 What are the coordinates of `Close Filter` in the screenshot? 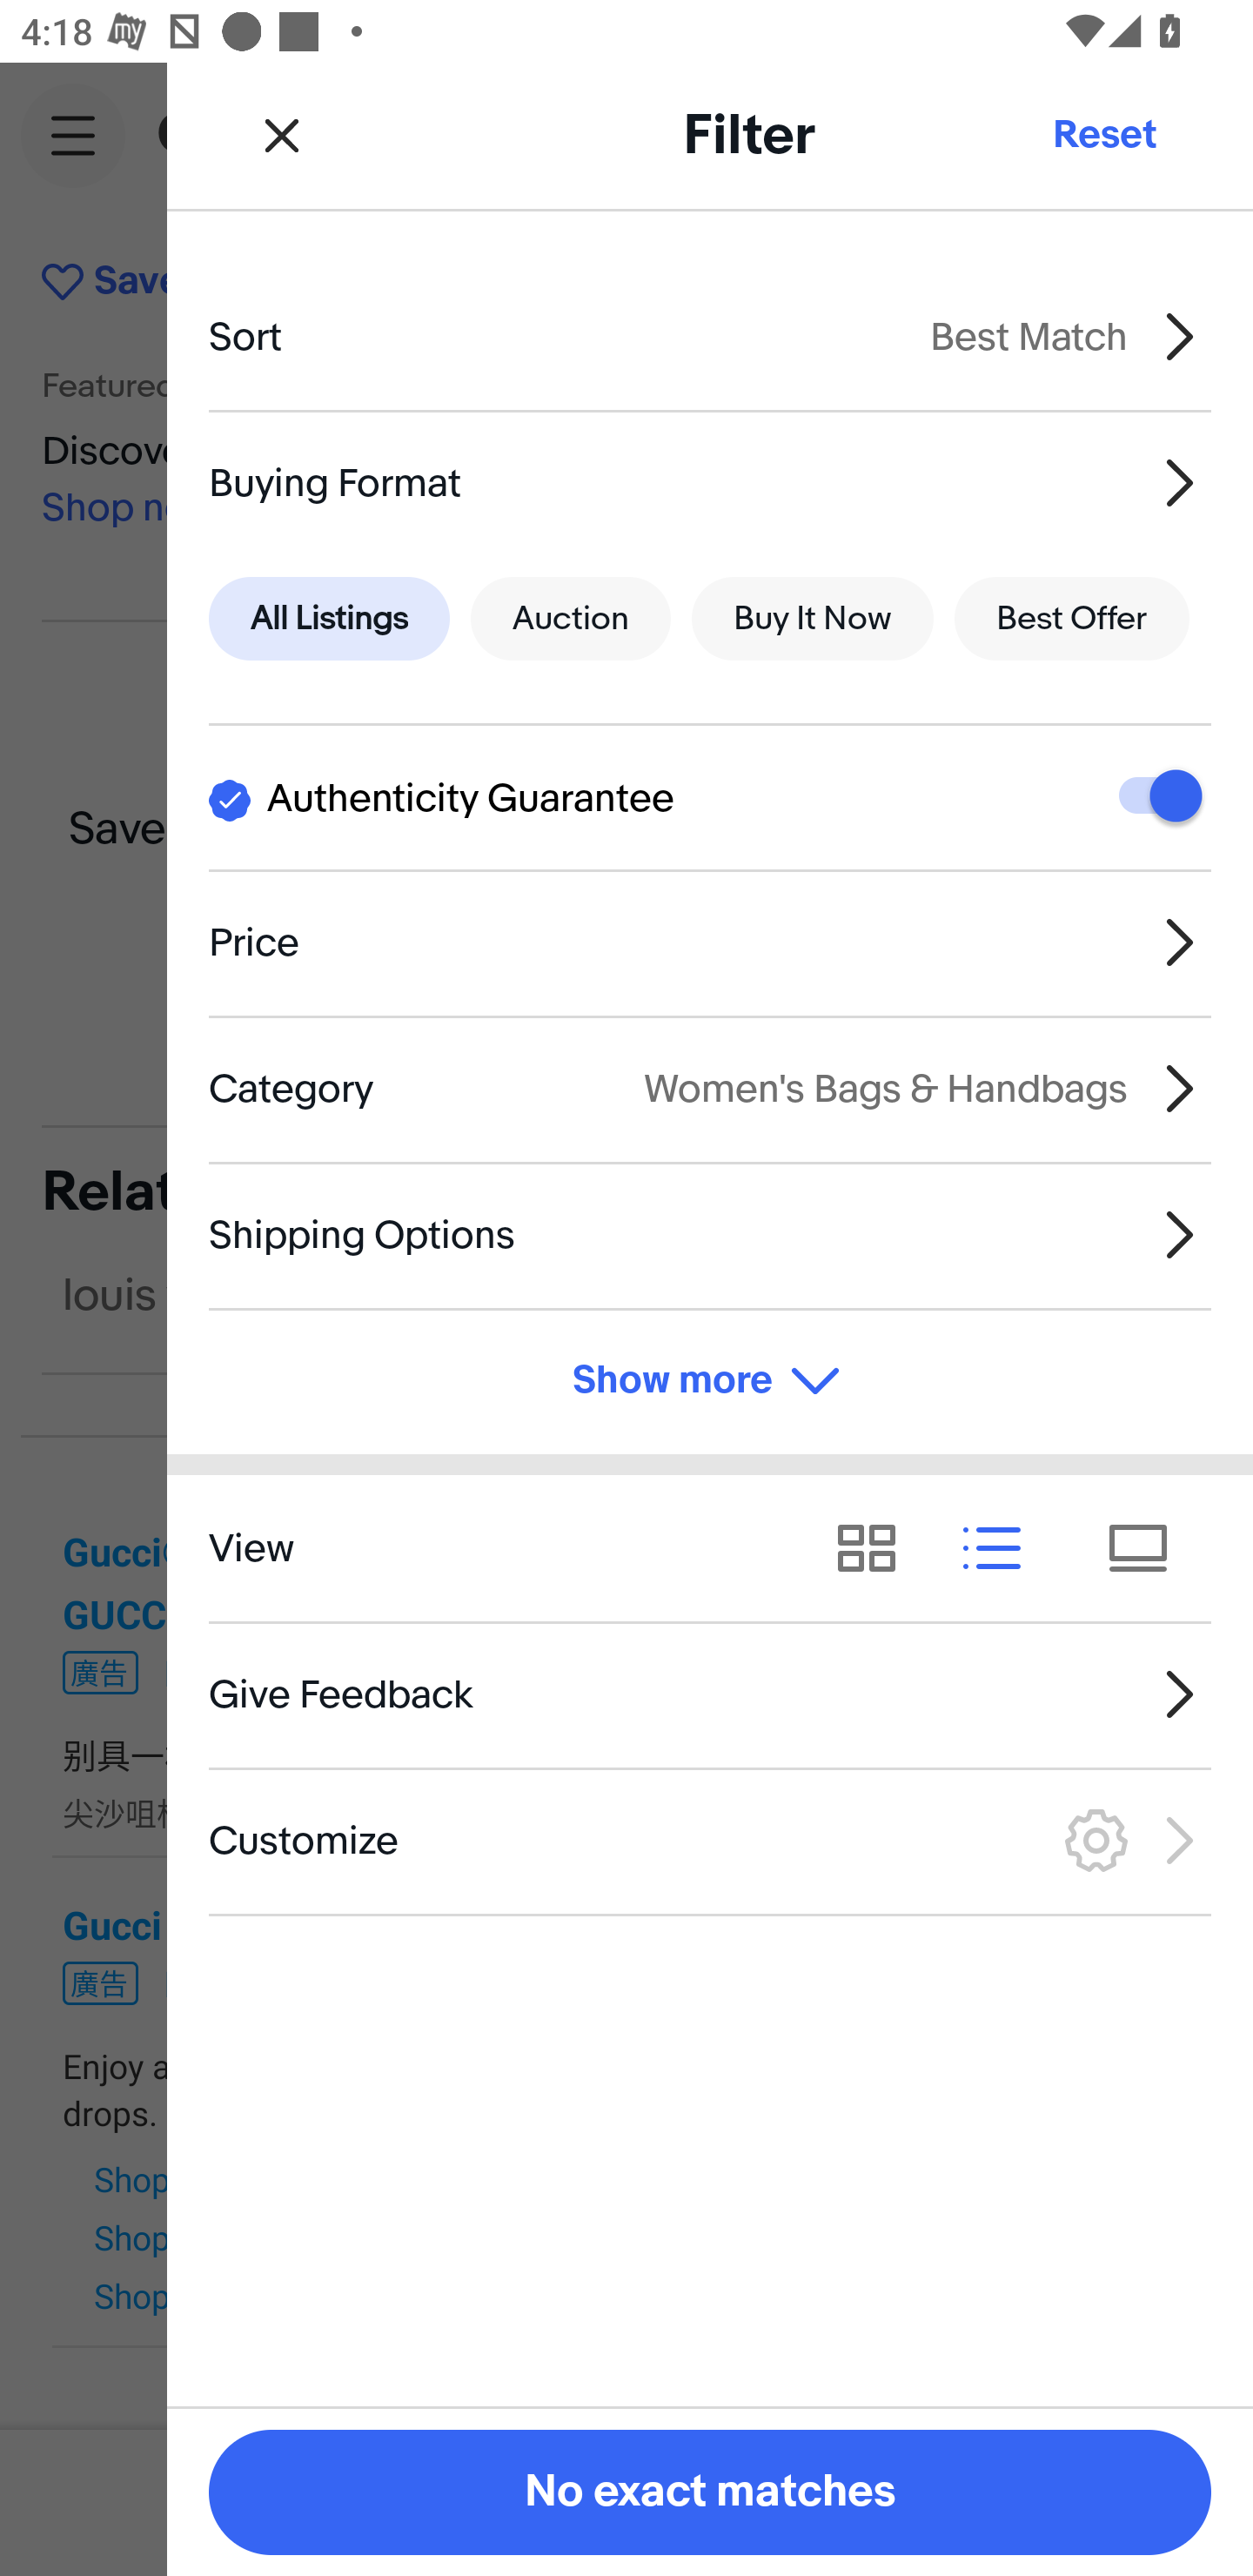 It's located at (282, 134).